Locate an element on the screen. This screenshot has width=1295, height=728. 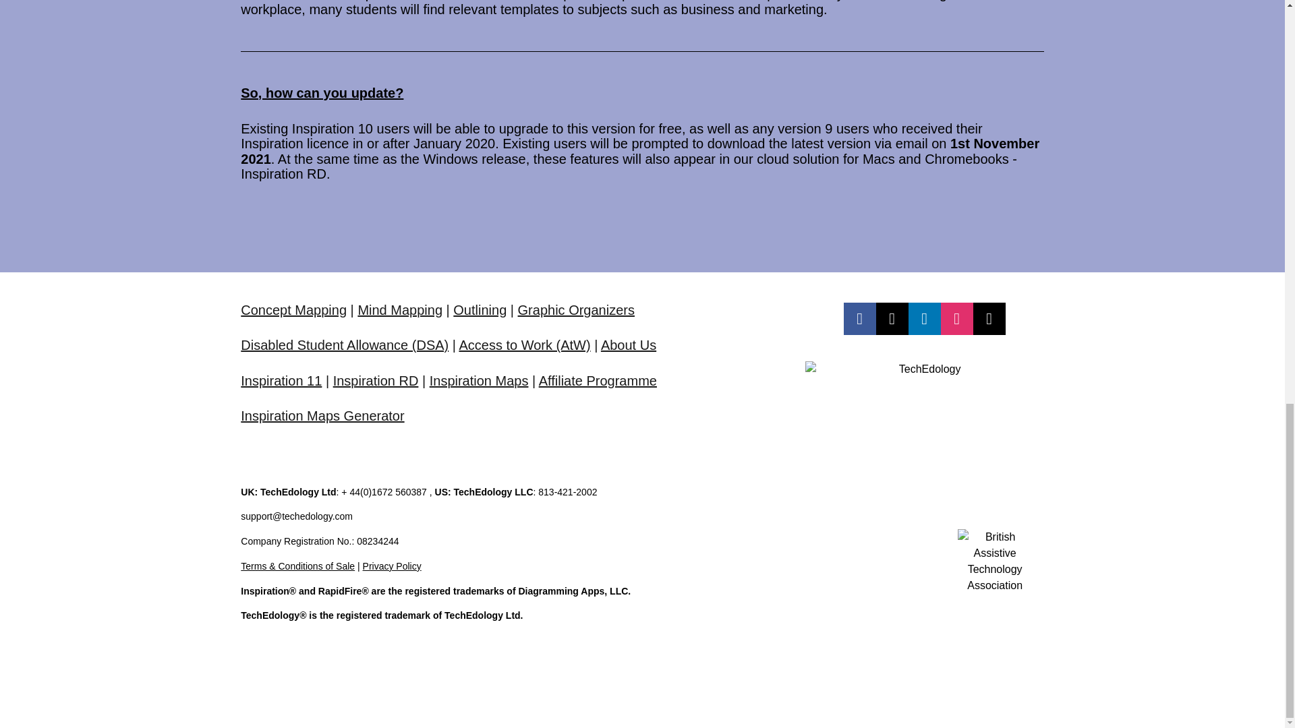
Inspiration 11 is located at coordinates (281, 380).